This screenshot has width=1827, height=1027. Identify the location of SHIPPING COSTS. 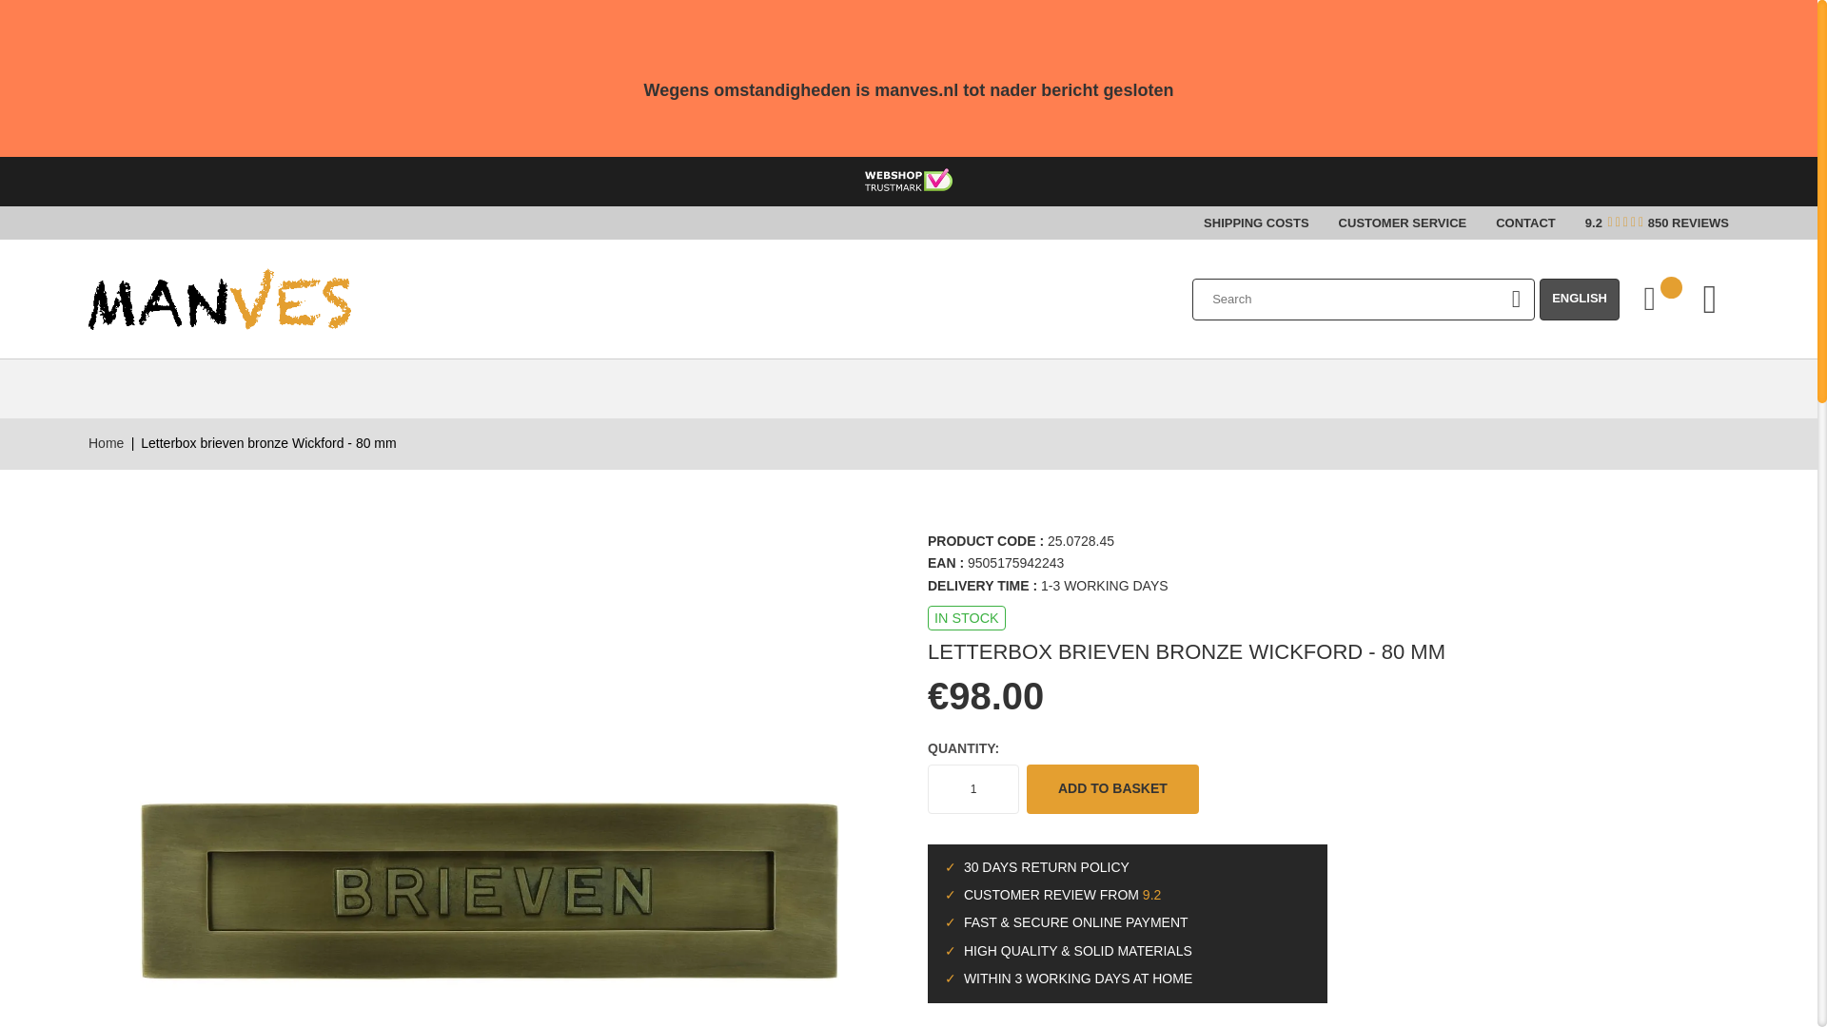
(1256, 223).